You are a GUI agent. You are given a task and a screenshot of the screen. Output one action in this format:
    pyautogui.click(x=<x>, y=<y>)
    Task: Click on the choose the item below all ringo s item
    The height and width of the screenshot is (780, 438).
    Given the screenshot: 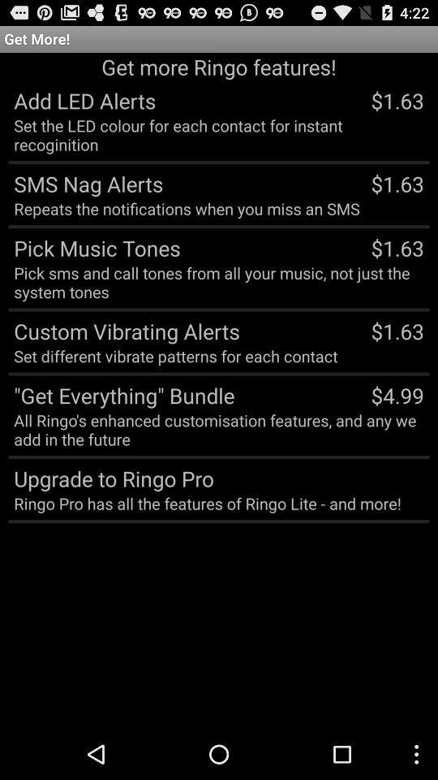 What is the action you would take?
    pyautogui.click(x=423, y=478)
    